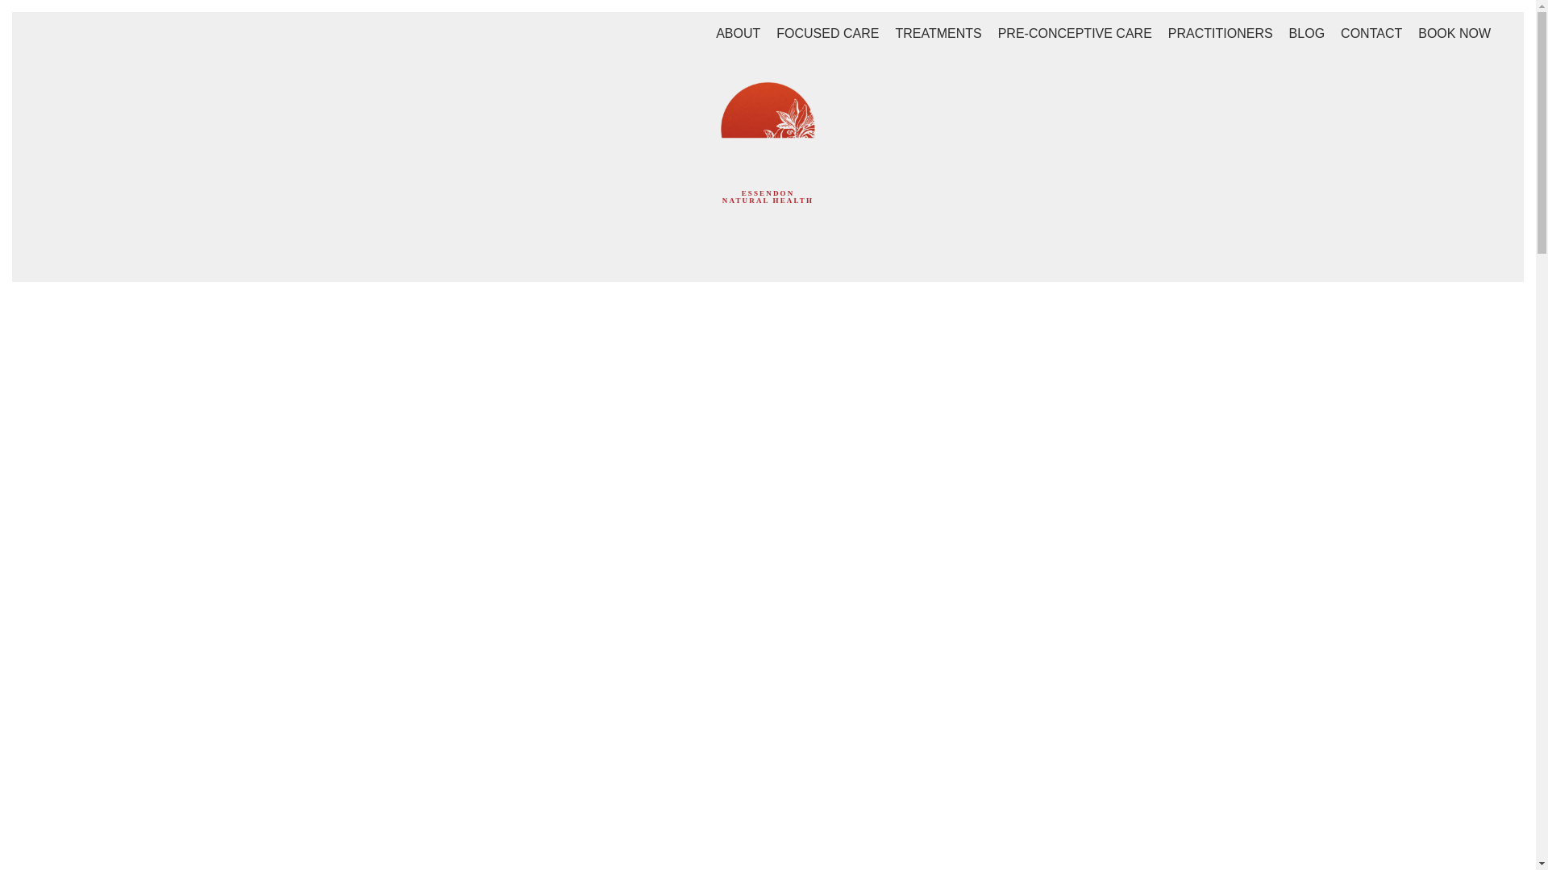 Image resolution: width=1548 pixels, height=870 pixels. Describe the element at coordinates (827, 33) in the screenshot. I see `FOCUSED CARE` at that location.